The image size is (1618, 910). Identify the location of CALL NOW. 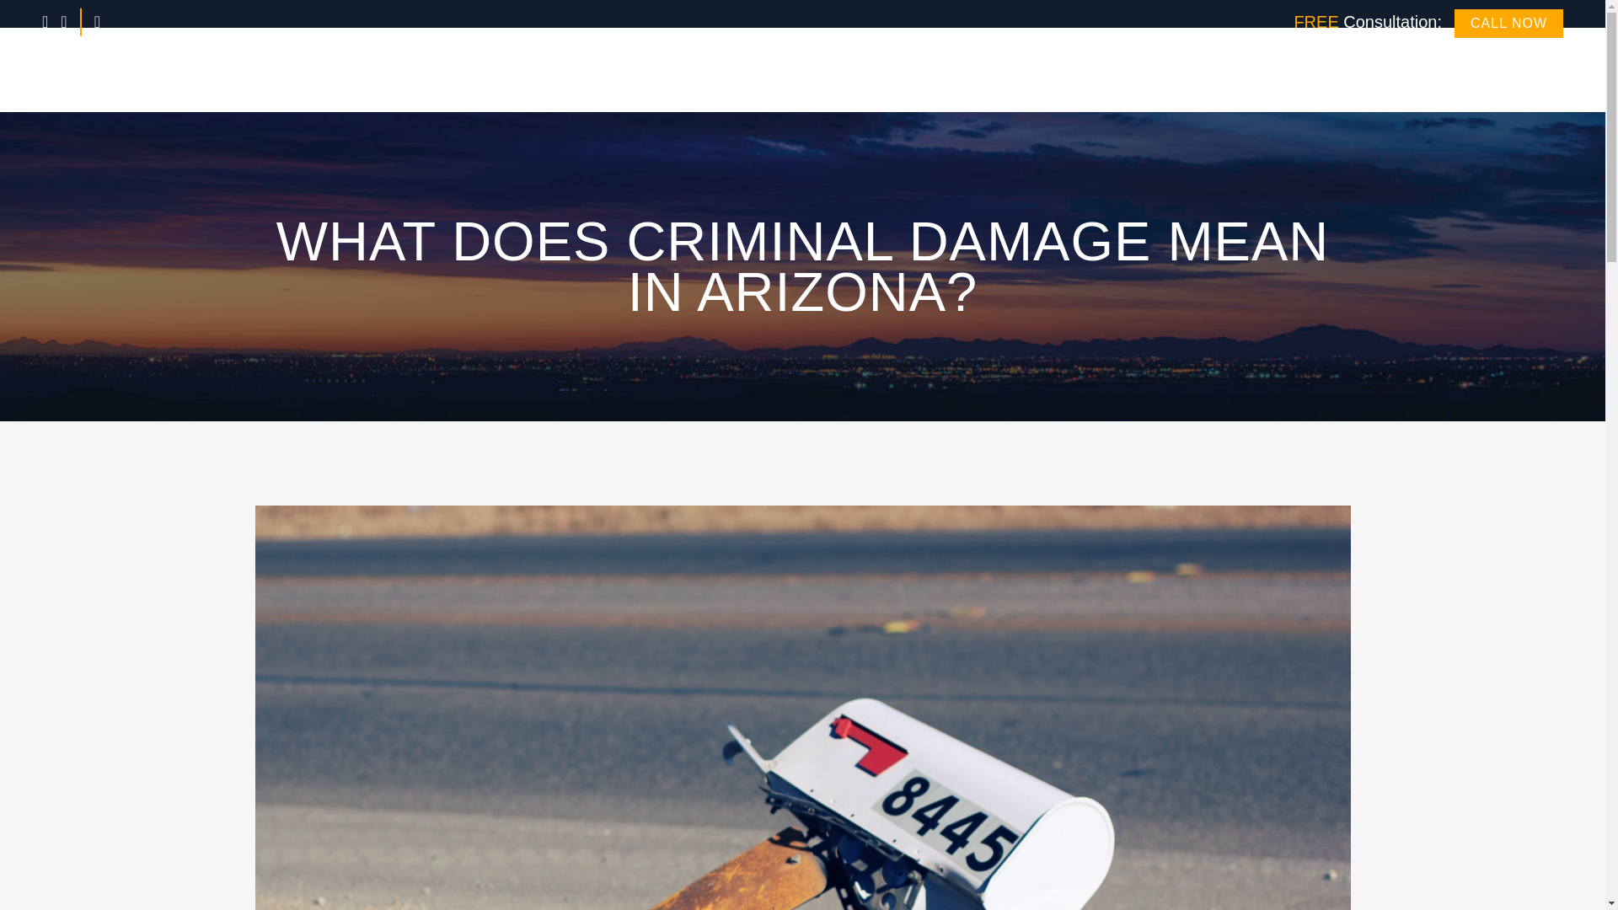
(1508, 24).